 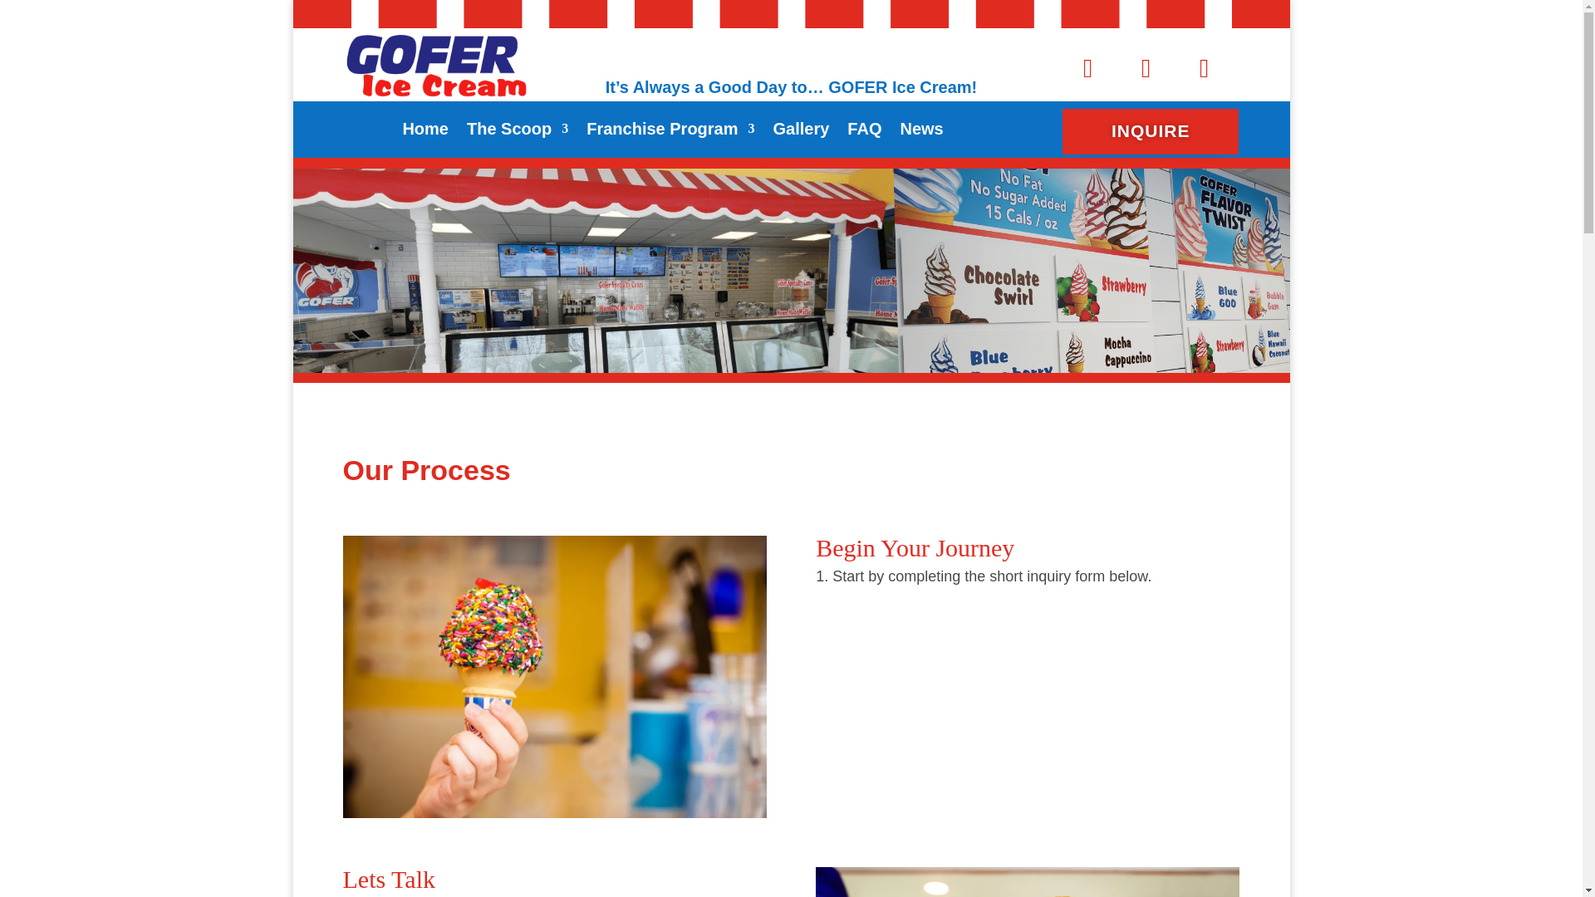 What do you see at coordinates (517, 131) in the screenshot?
I see `The Scoop` at bounding box center [517, 131].